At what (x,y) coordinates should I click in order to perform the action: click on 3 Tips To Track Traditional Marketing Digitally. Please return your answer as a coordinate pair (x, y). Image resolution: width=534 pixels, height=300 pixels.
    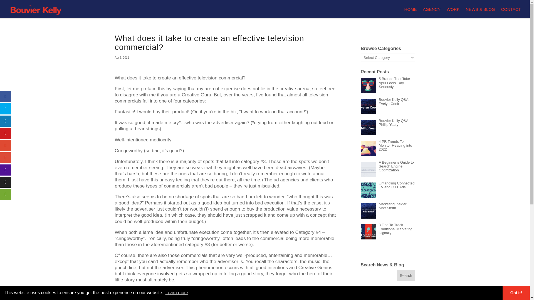
    Looking at the image, I should click on (395, 229).